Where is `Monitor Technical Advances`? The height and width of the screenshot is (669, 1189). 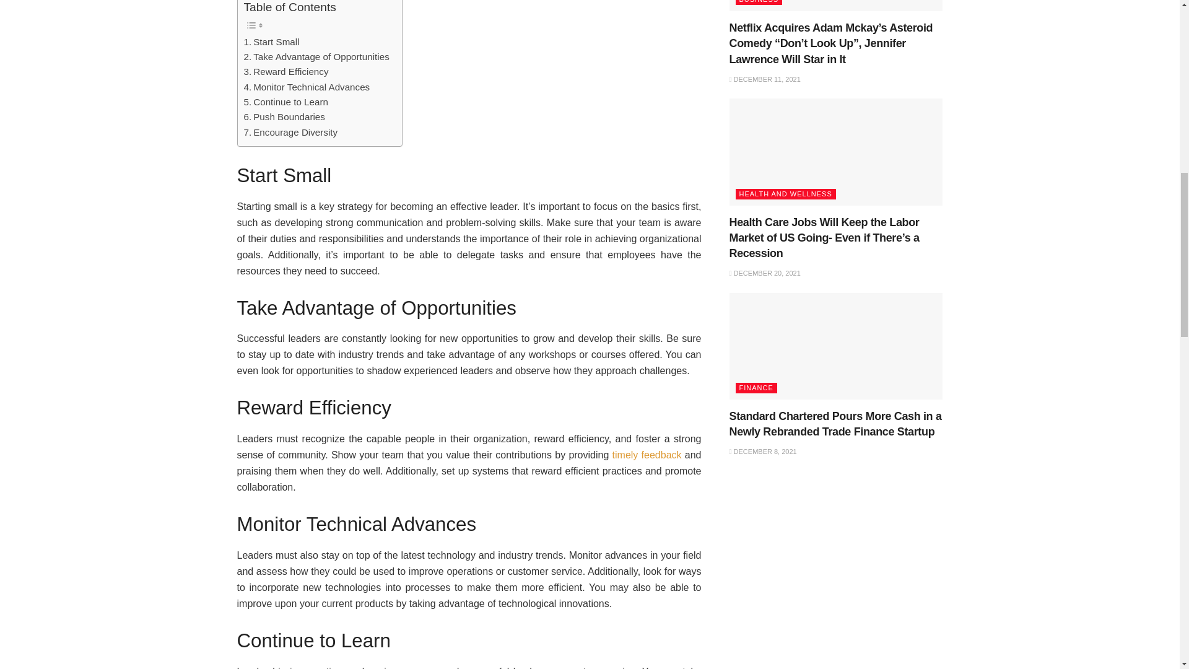
Monitor Technical Advances is located at coordinates (307, 87).